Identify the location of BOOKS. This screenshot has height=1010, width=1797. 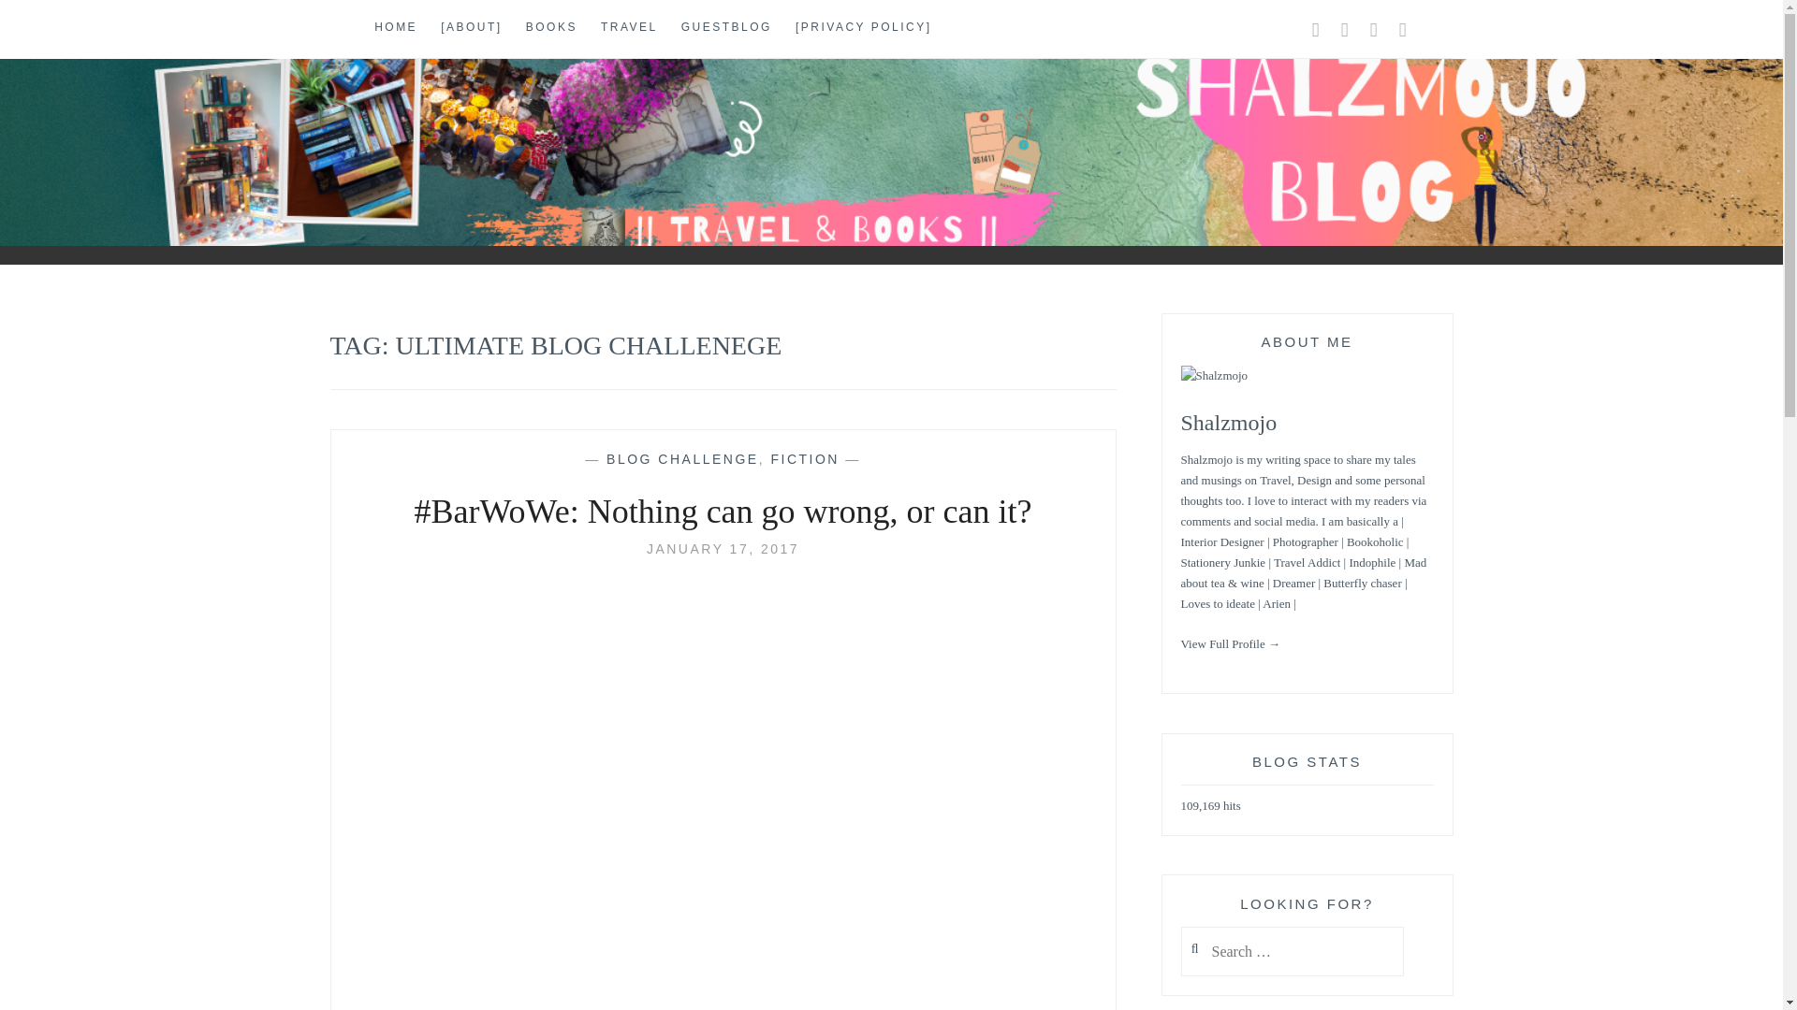
(551, 28).